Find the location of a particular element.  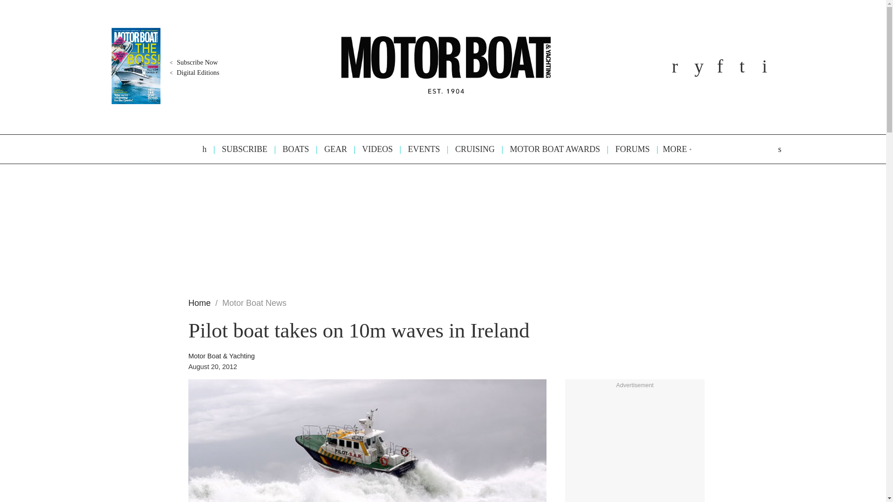

MOTOR BOAT AWARDS is located at coordinates (551, 149).